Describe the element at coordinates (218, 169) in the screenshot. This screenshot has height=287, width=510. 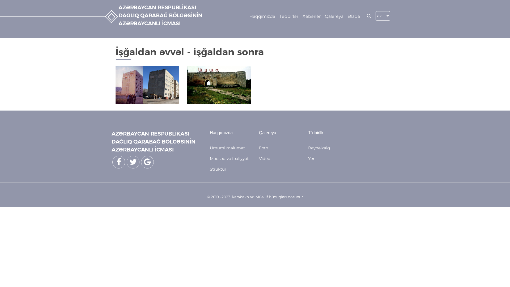
I see `Struktur` at that location.